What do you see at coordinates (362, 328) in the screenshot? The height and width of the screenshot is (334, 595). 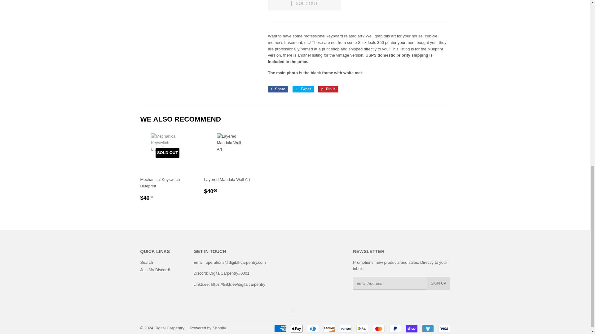 I see `Google Pay` at bounding box center [362, 328].